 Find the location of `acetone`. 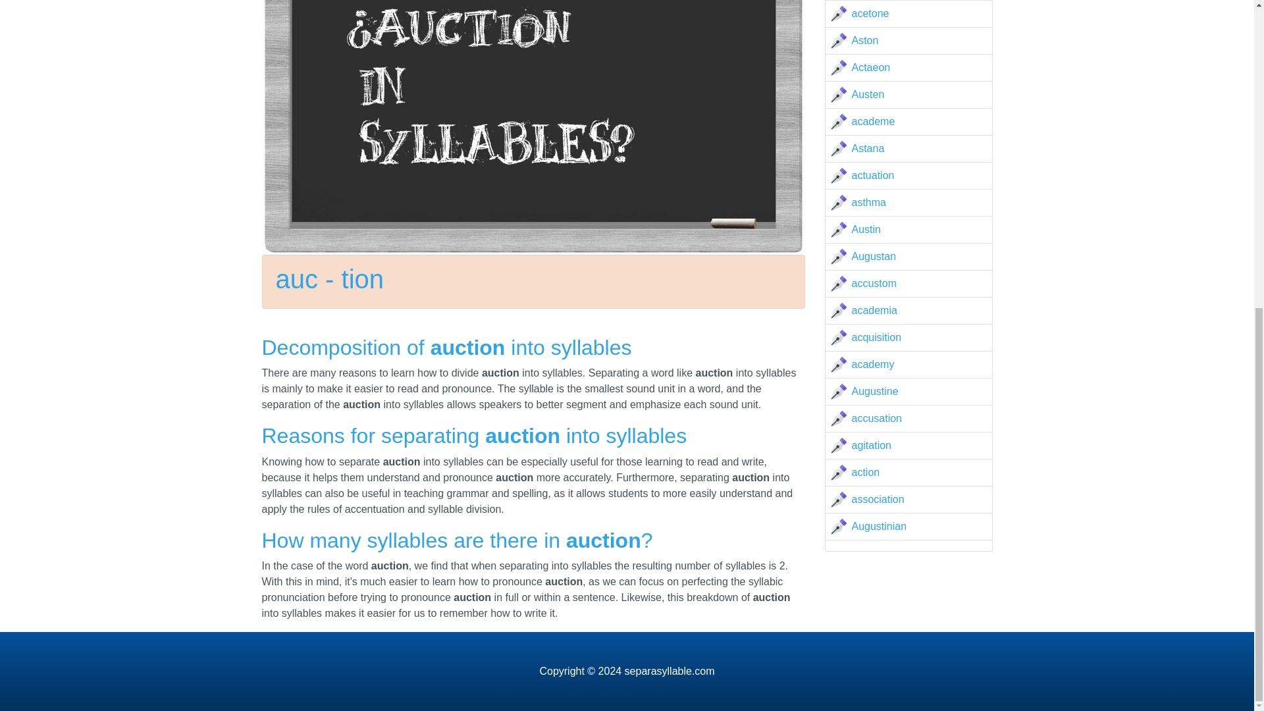

acetone is located at coordinates (870, 13).